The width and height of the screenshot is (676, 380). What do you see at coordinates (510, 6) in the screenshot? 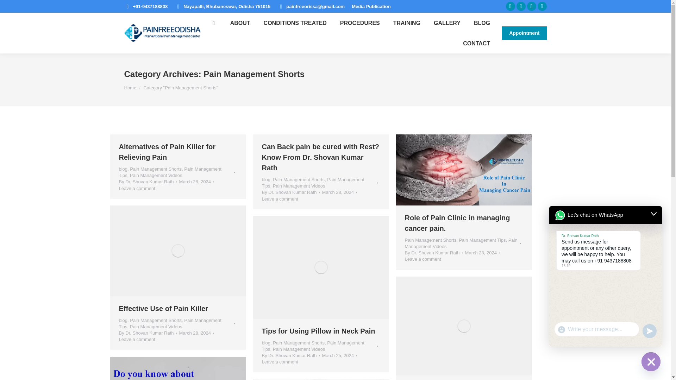
I see `Facebook page opens in new window` at bounding box center [510, 6].